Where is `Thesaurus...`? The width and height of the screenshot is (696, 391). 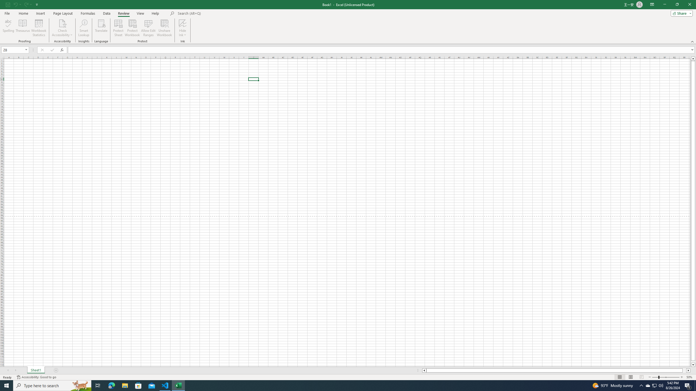
Thesaurus... is located at coordinates (22, 28).